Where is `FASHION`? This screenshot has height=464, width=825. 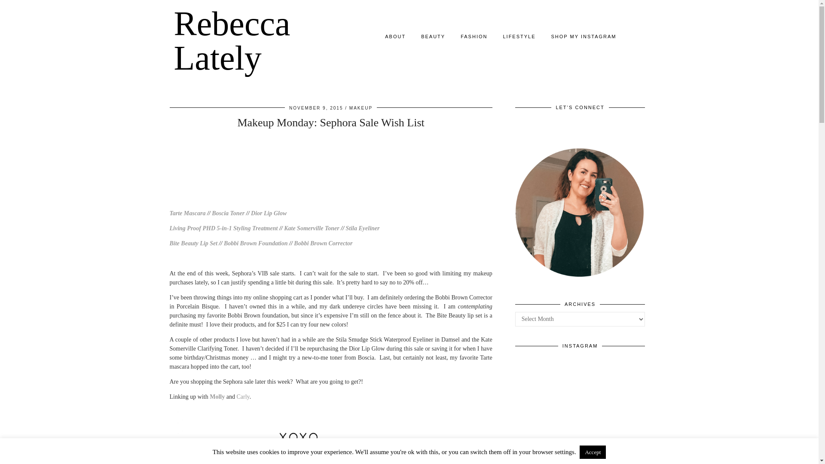
FASHION is located at coordinates (474, 36).